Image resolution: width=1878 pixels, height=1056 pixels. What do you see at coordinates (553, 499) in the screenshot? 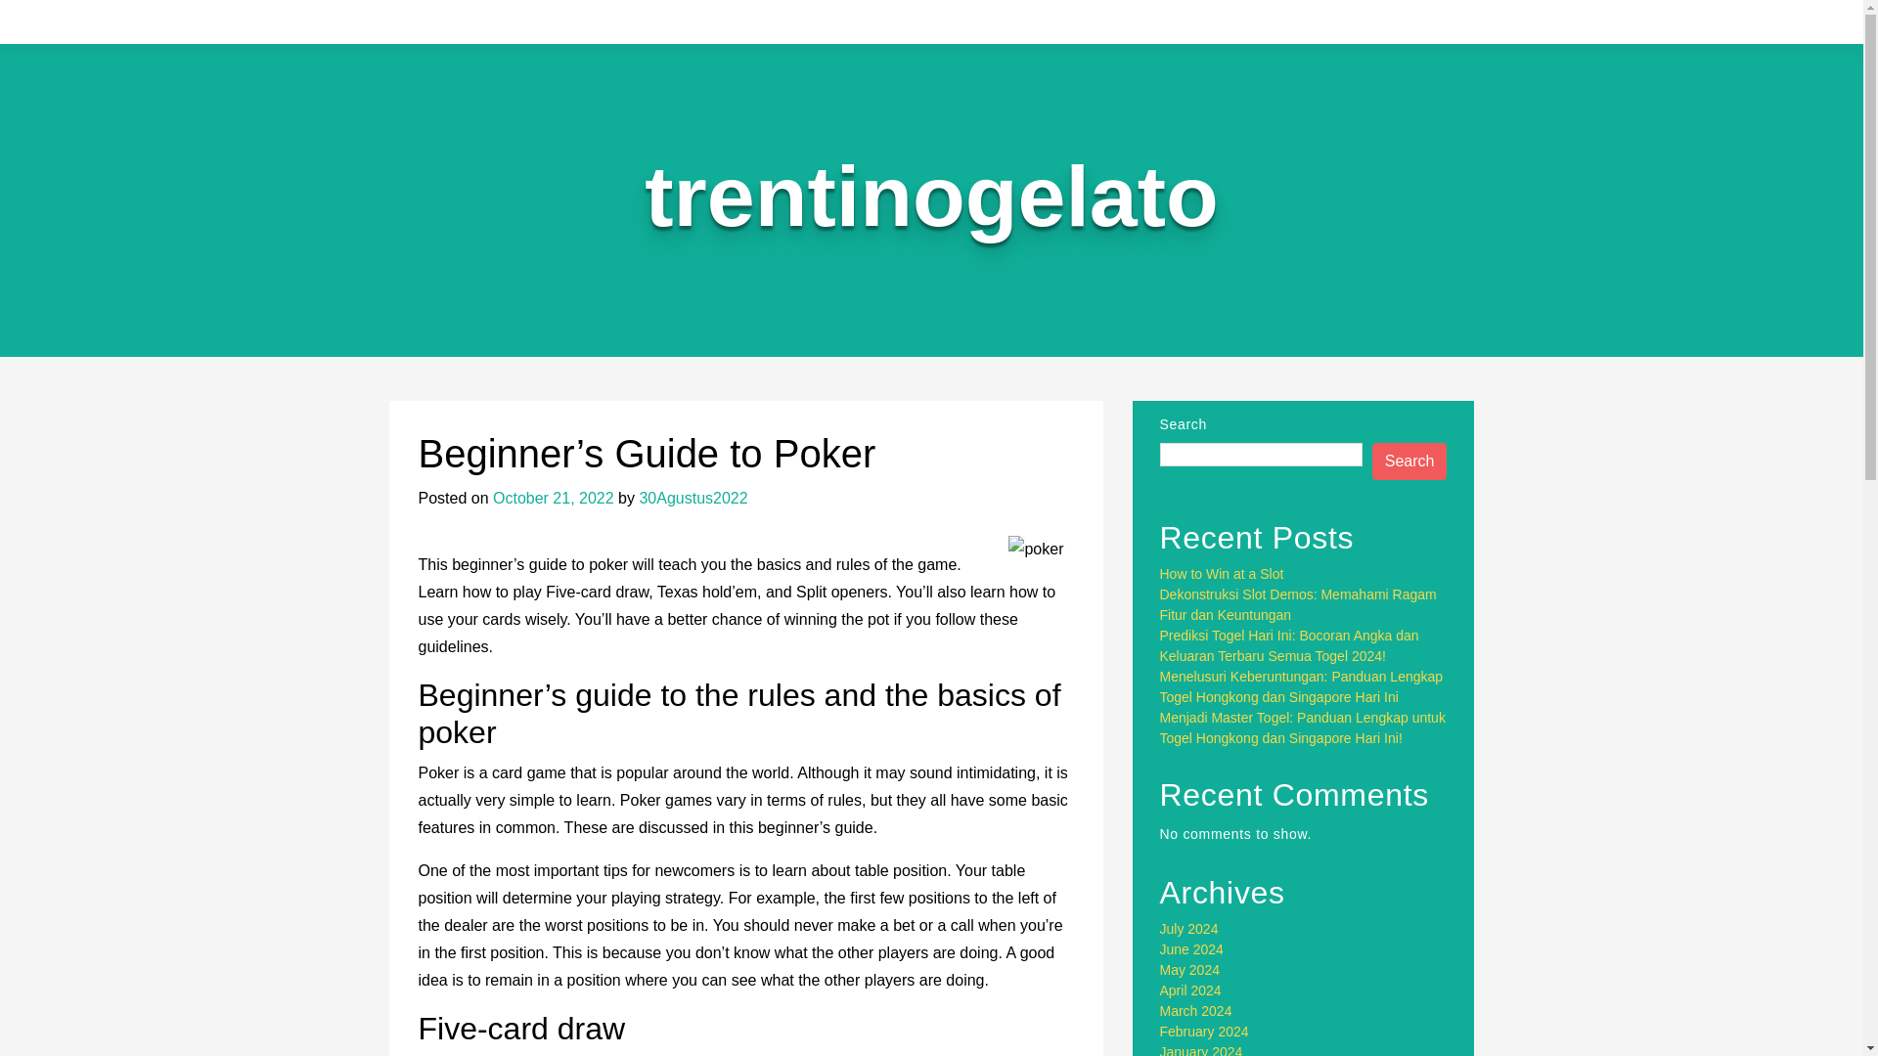
I see `October 21, 2022` at bounding box center [553, 499].